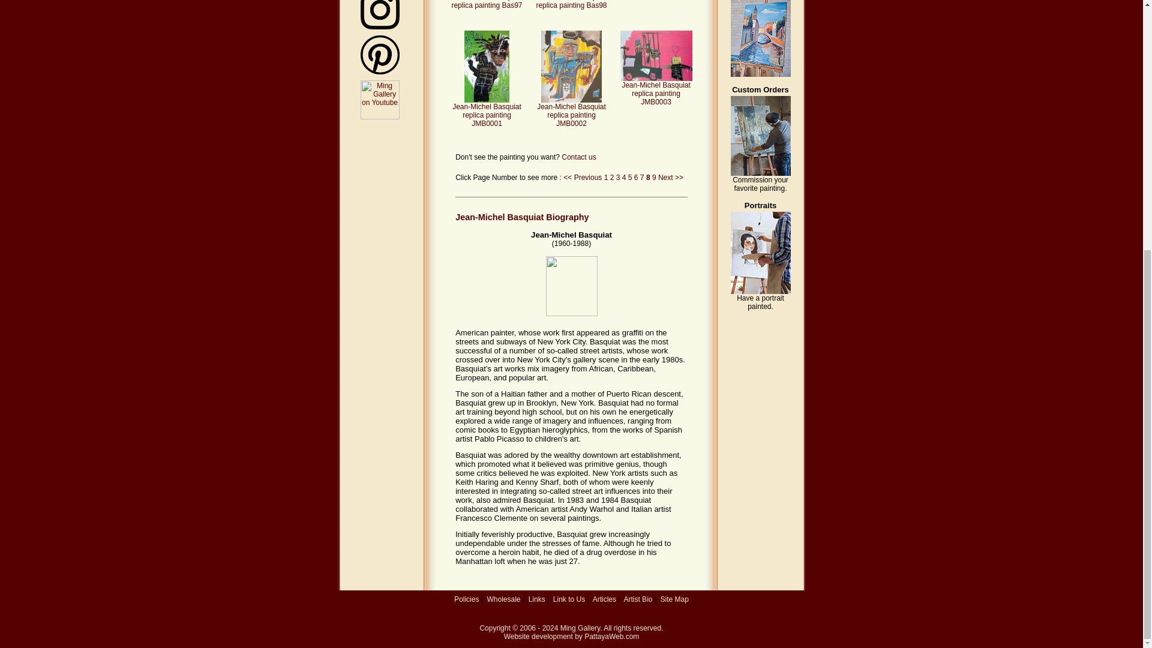  Describe the element at coordinates (571, 112) in the screenshot. I see `Jean-Michel Basquiat replica painting JMB0002` at that location.